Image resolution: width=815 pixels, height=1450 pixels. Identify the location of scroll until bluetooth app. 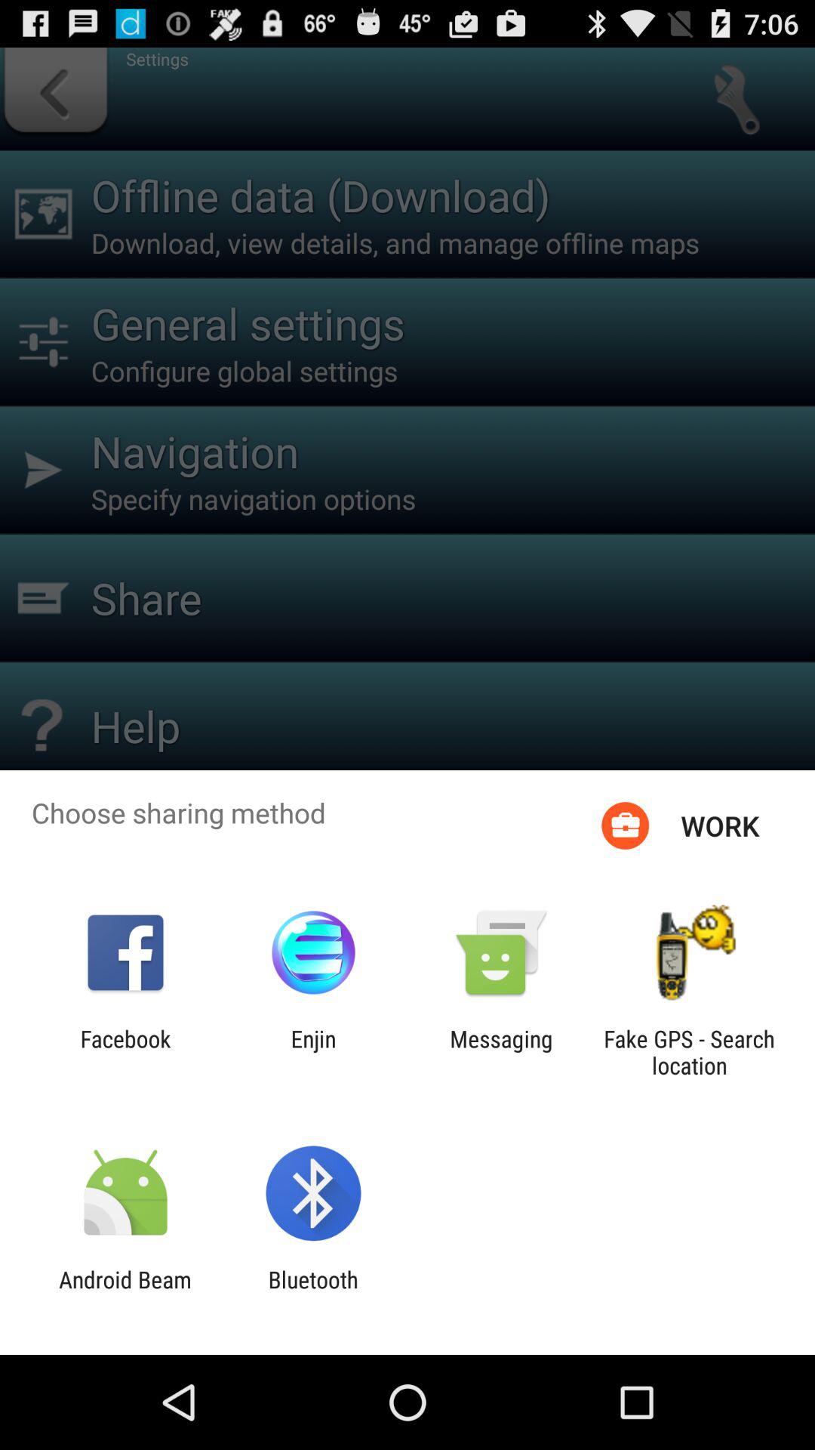
(312, 1293).